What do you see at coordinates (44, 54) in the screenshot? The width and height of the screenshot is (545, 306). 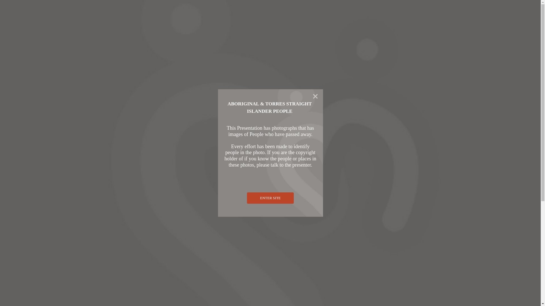 I see `Vision and Approach` at bounding box center [44, 54].